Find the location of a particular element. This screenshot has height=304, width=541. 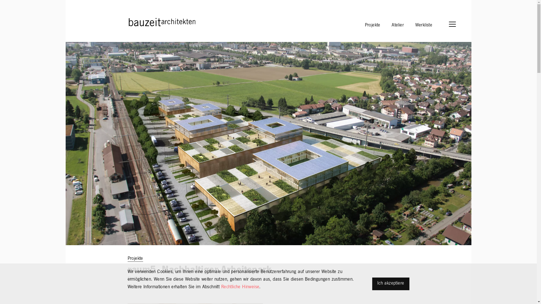

Projekte is located at coordinates (373, 25).